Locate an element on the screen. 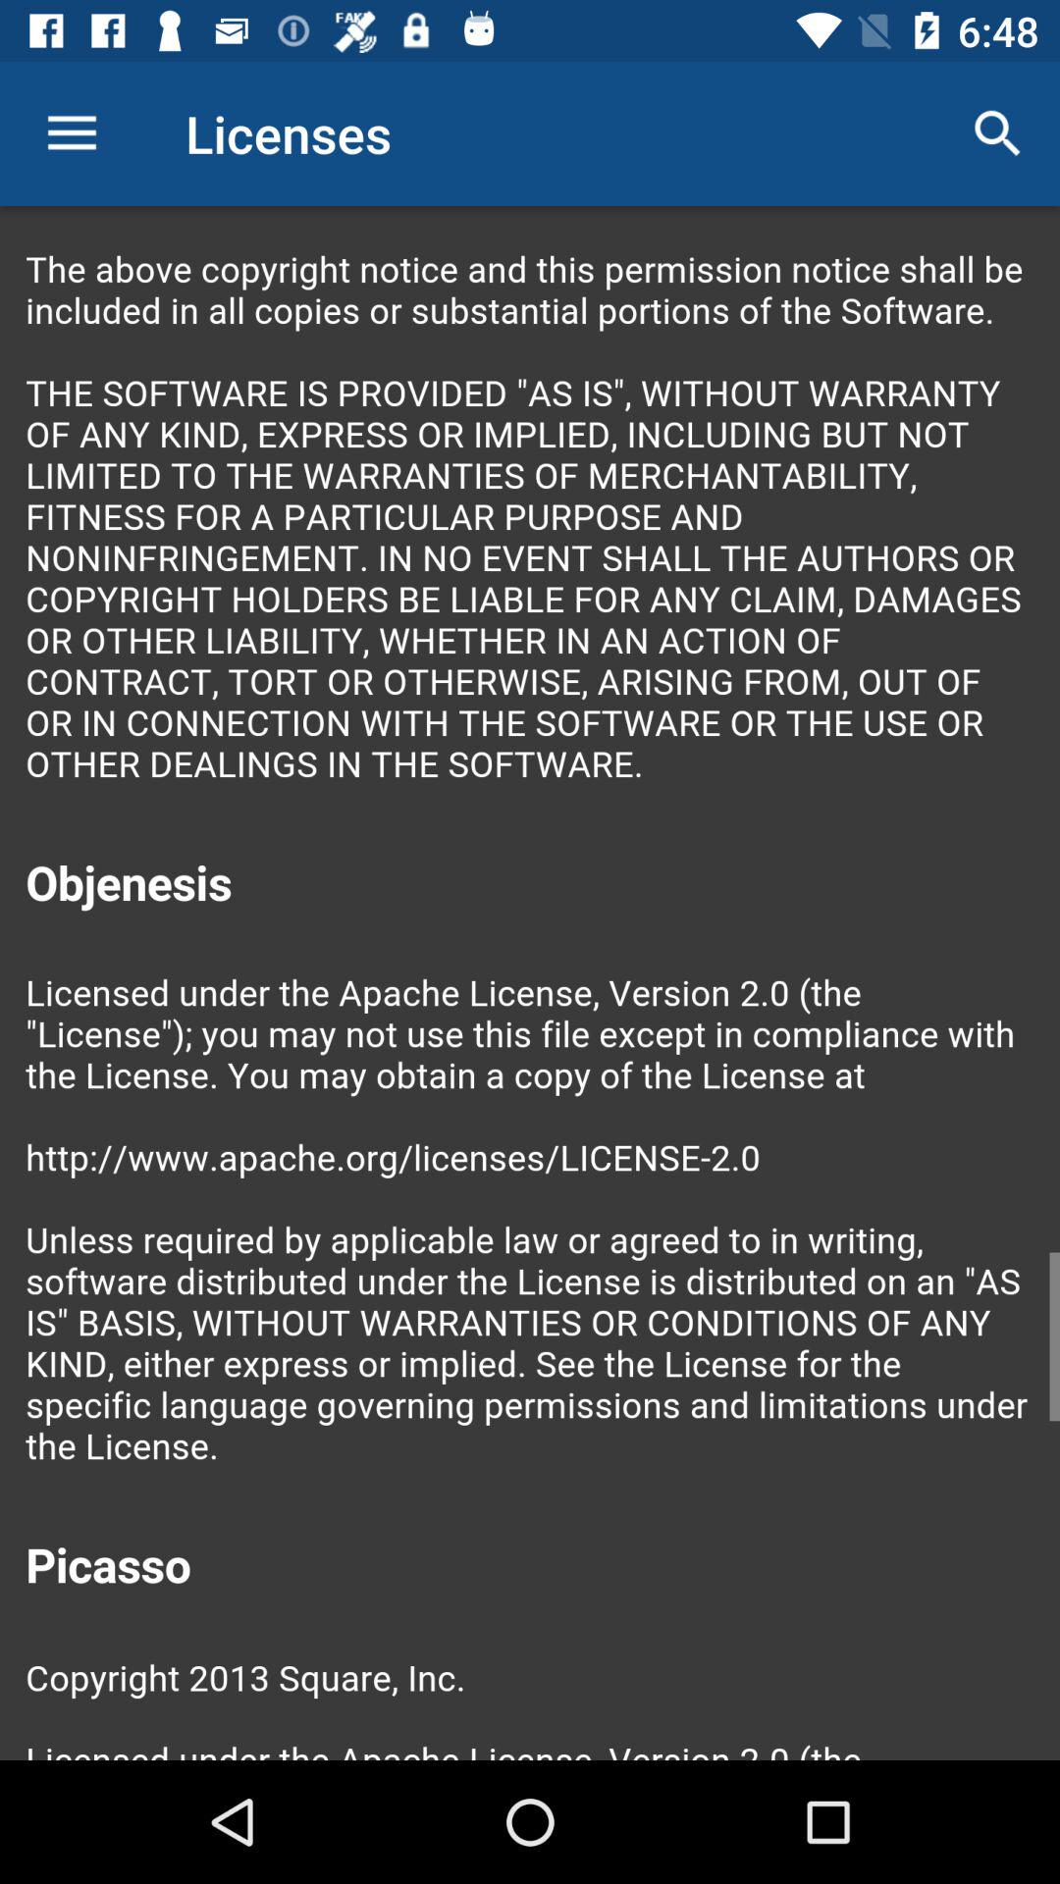 The image size is (1060, 1884). color print page is located at coordinates (530, 983).